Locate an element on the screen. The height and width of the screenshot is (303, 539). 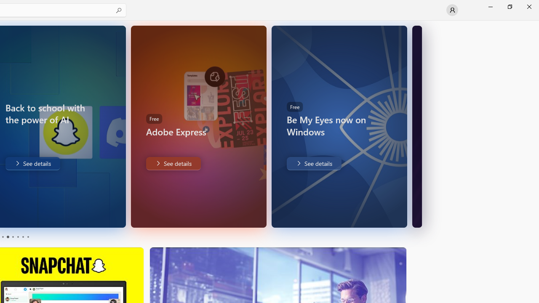
Page 2 is located at coordinates (8, 237).